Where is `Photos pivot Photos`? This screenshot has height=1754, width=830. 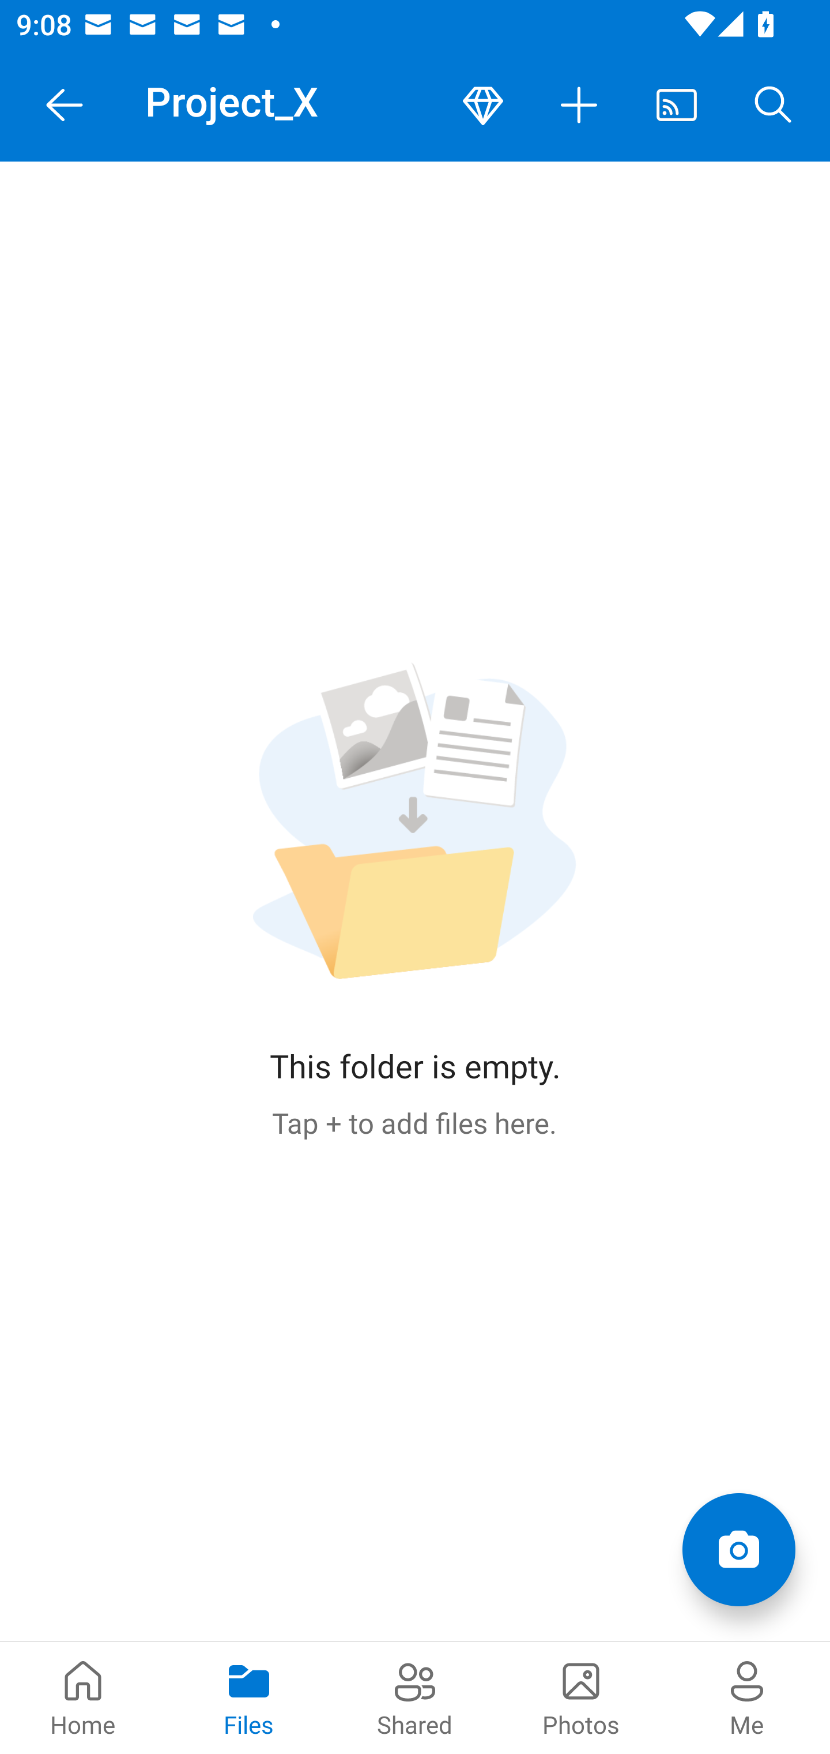 Photos pivot Photos is located at coordinates (581, 1697).